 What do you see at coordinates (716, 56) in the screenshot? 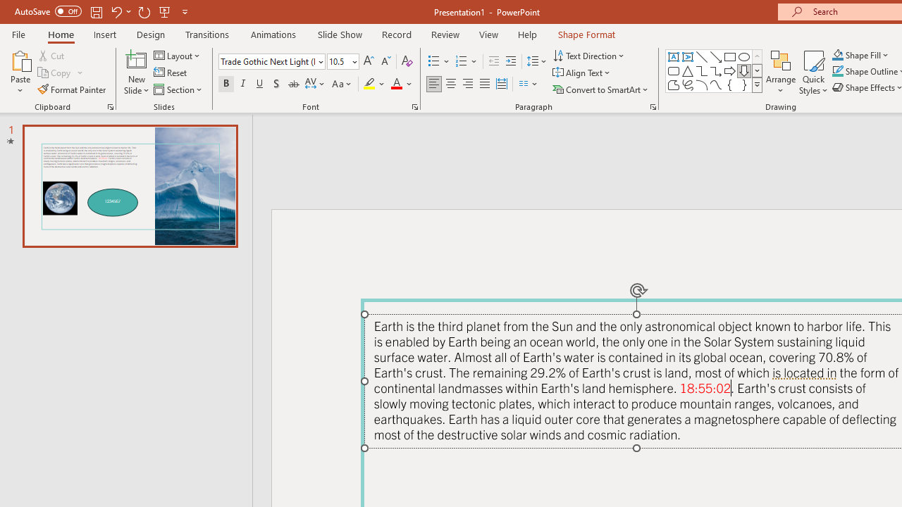
I see `Line Arrow` at bounding box center [716, 56].